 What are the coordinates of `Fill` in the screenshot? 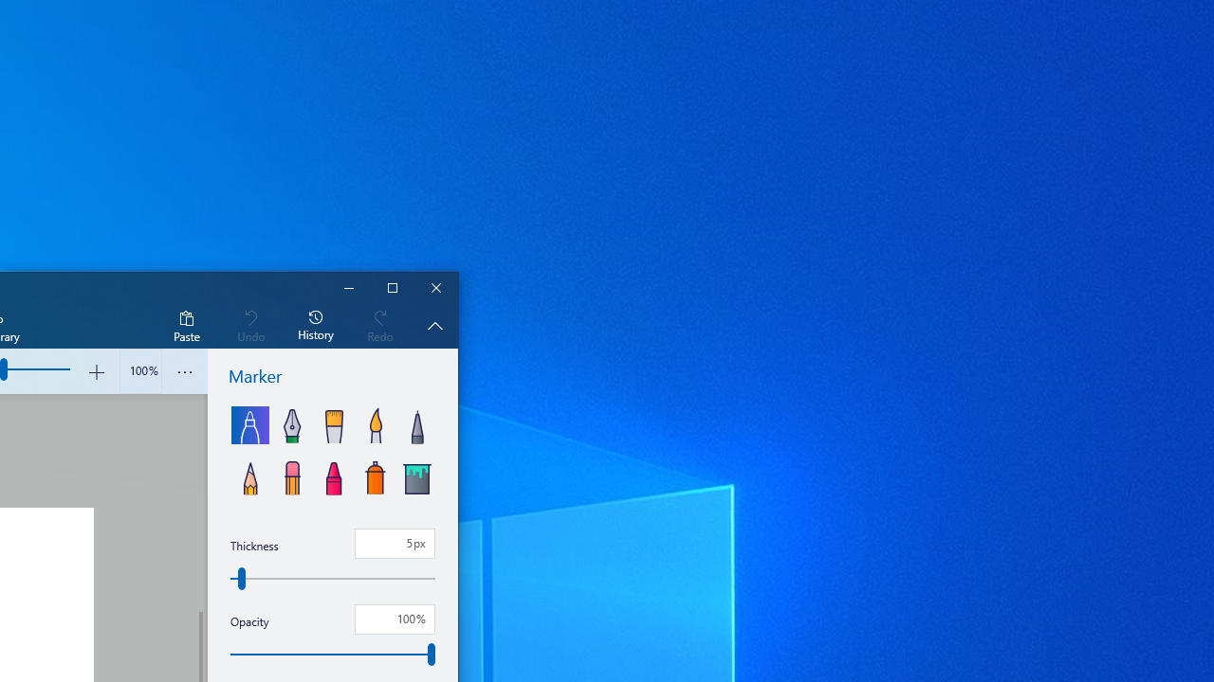 It's located at (416, 476).